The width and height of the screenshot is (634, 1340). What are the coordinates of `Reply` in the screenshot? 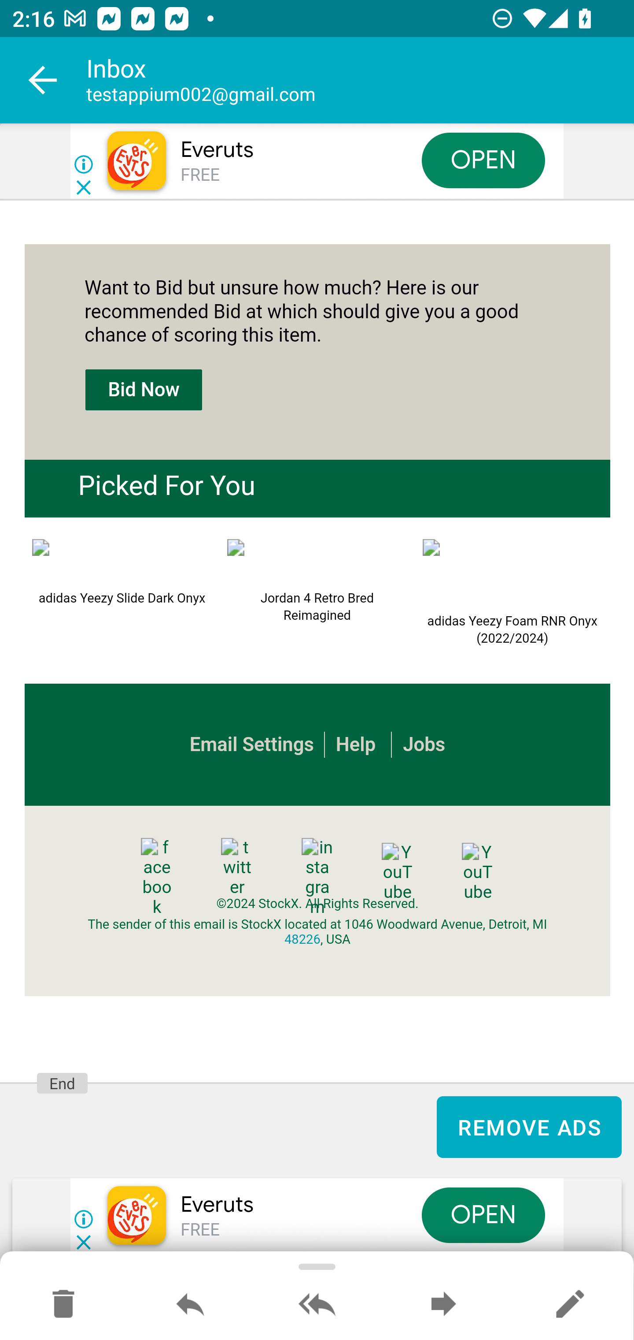 It's located at (190, 1305).